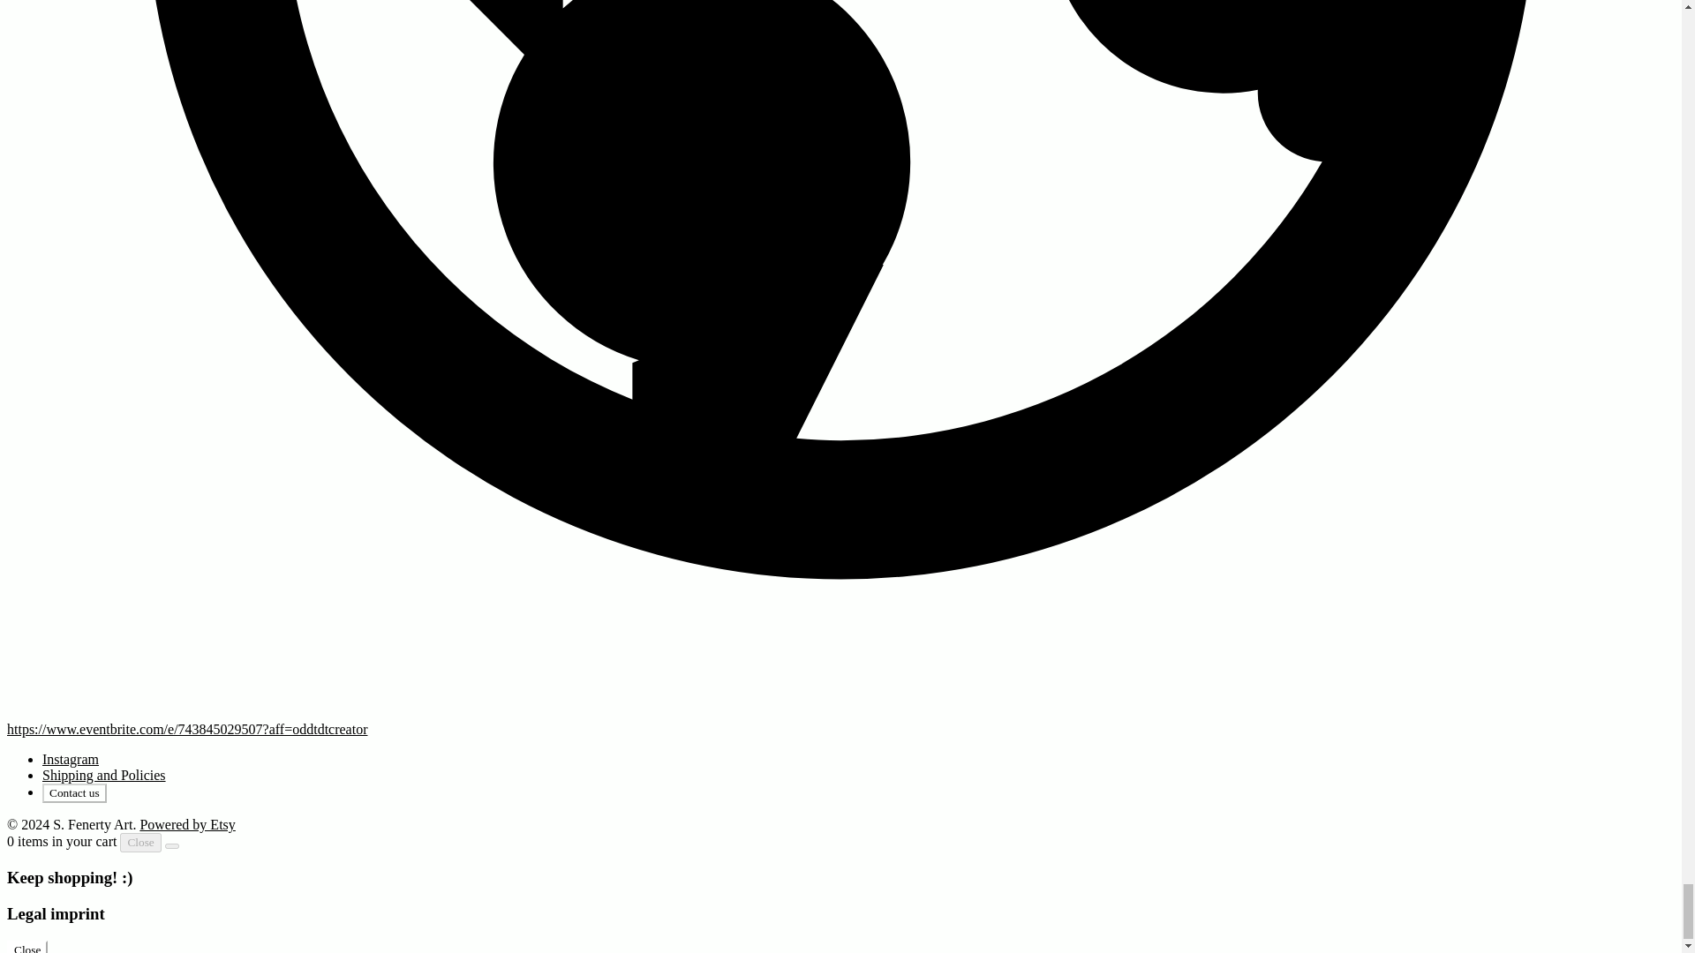  Describe the element at coordinates (74, 792) in the screenshot. I see `Contact us` at that location.